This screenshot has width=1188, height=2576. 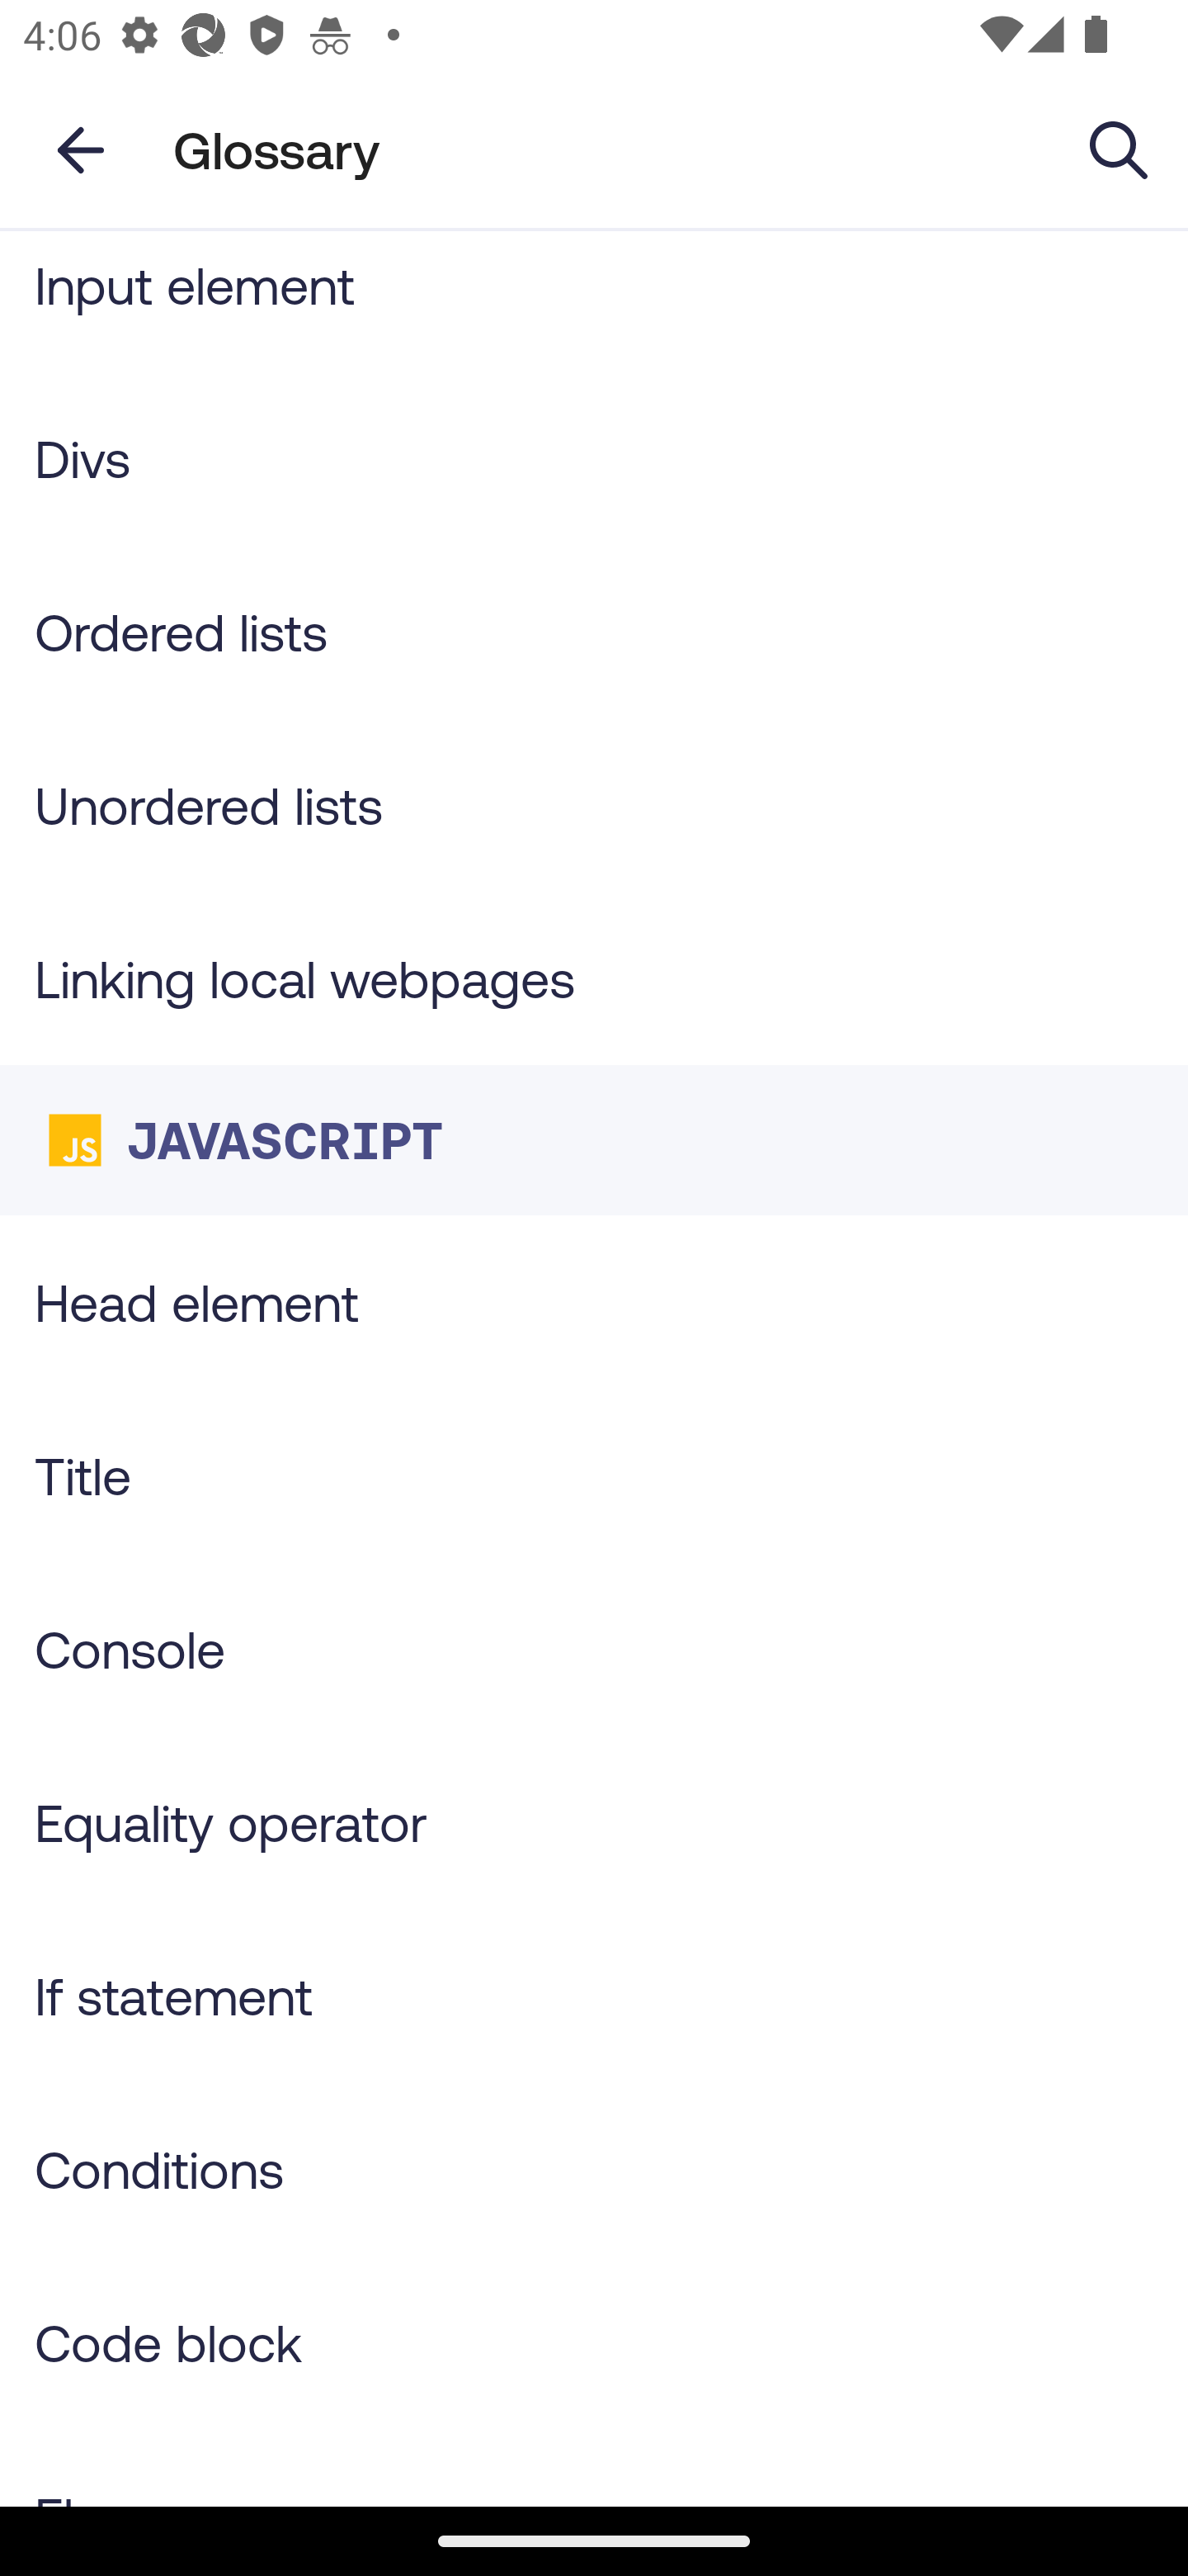 I want to click on Title, so click(x=594, y=1475).